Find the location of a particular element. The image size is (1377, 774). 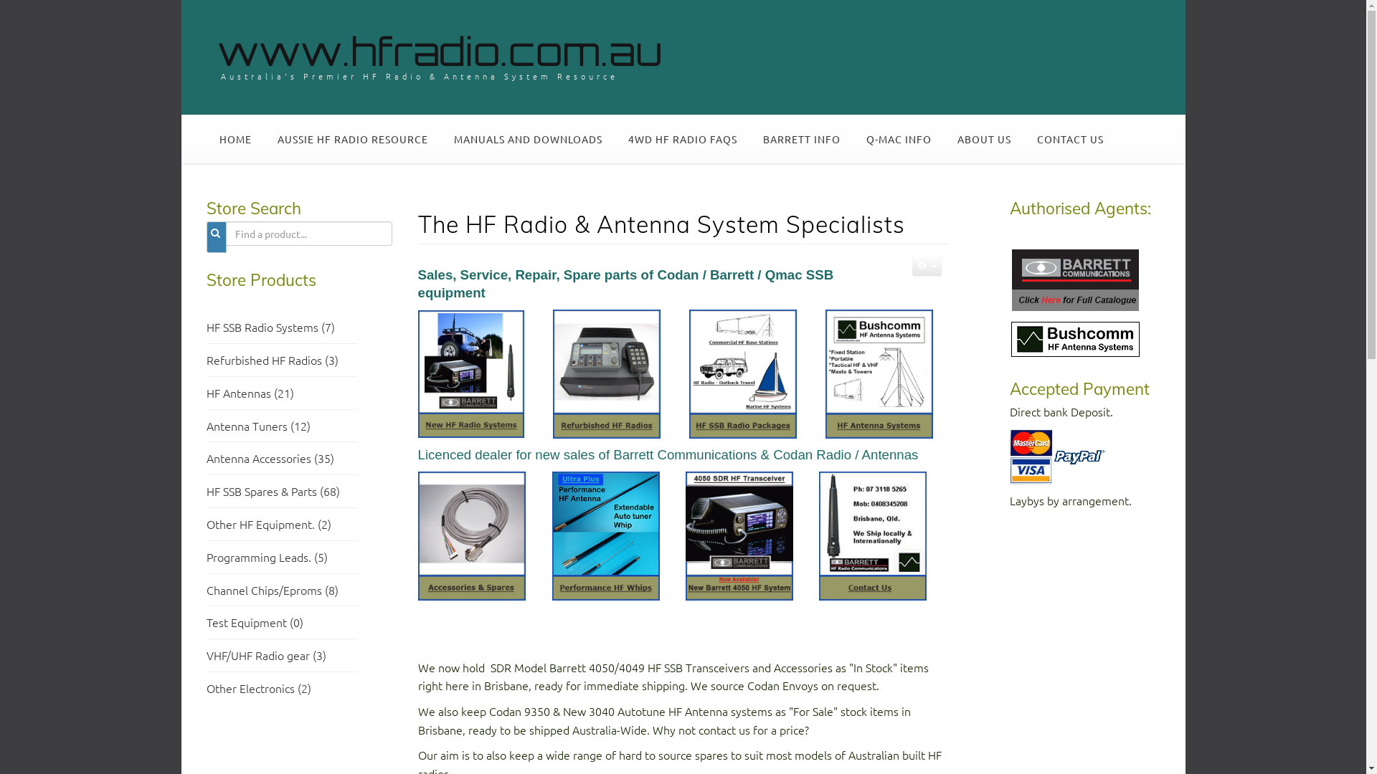

www.hfradio.com.au is located at coordinates (439, 51).